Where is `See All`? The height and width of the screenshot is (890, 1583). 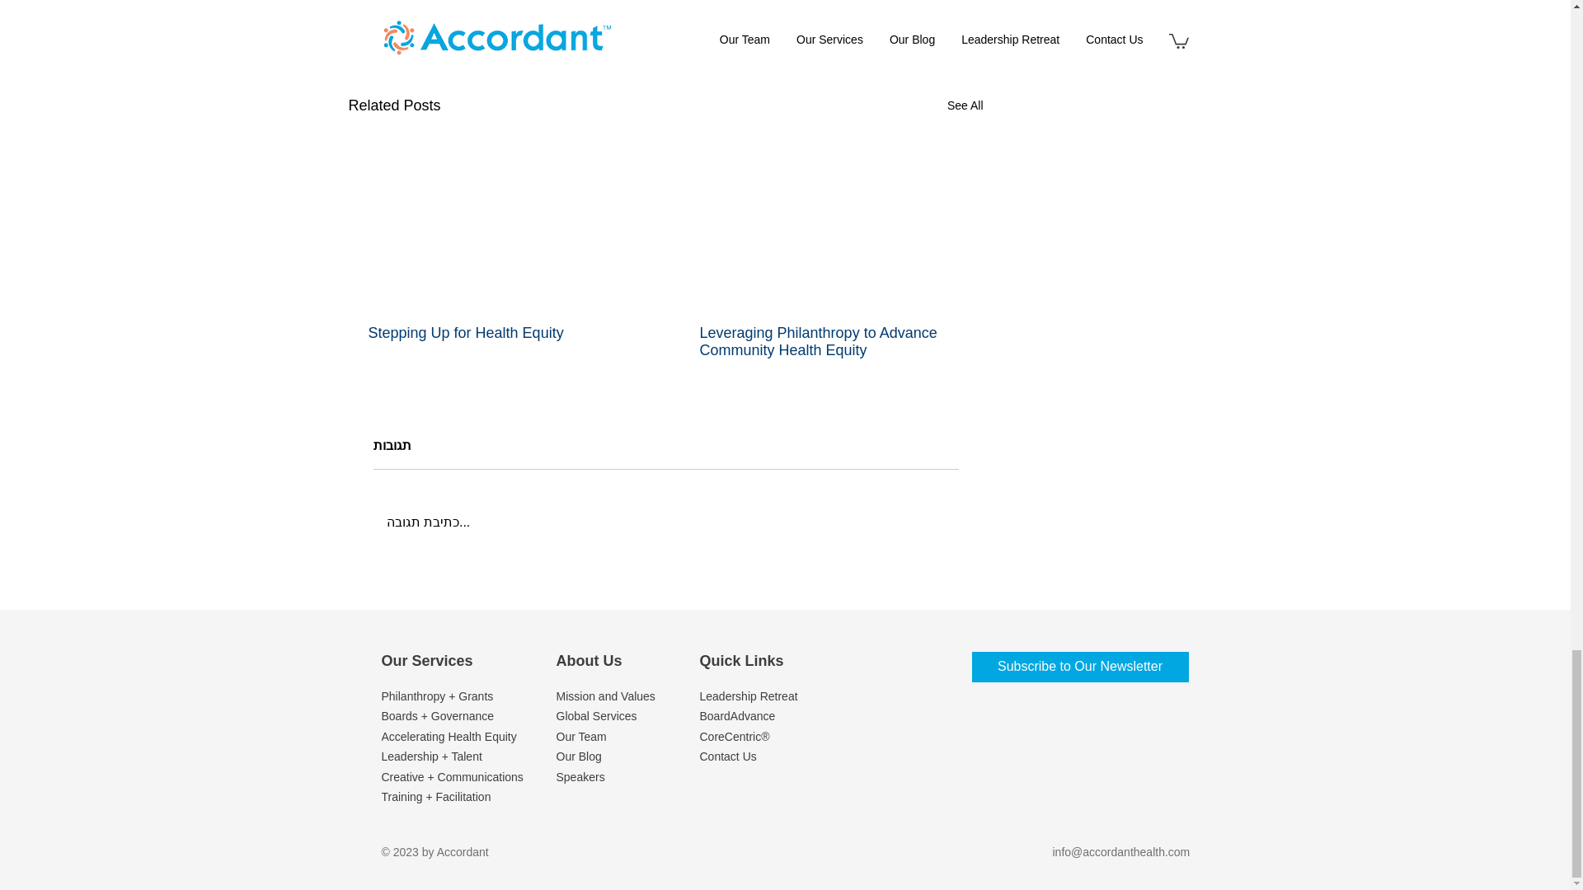 See All is located at coordinates (965, 105).